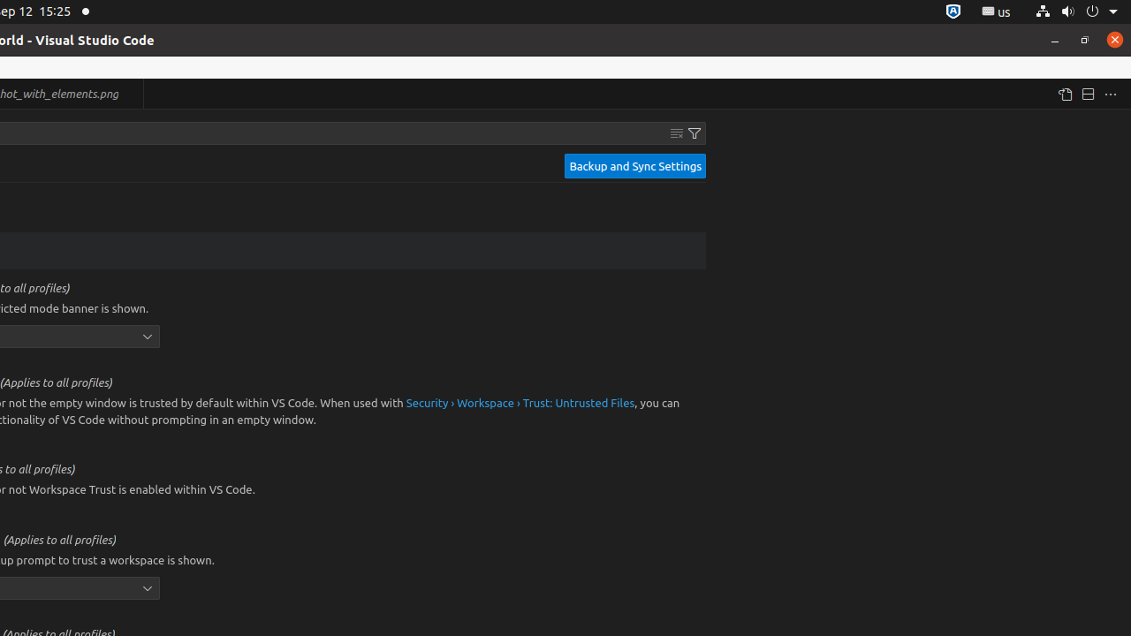  What do you see at coordinates (1088, 94) in the screenshot?
I see `Split Editor Right (Ctrl+\) [Alt] Split Editor Down` at bounding box center [1088, 94].